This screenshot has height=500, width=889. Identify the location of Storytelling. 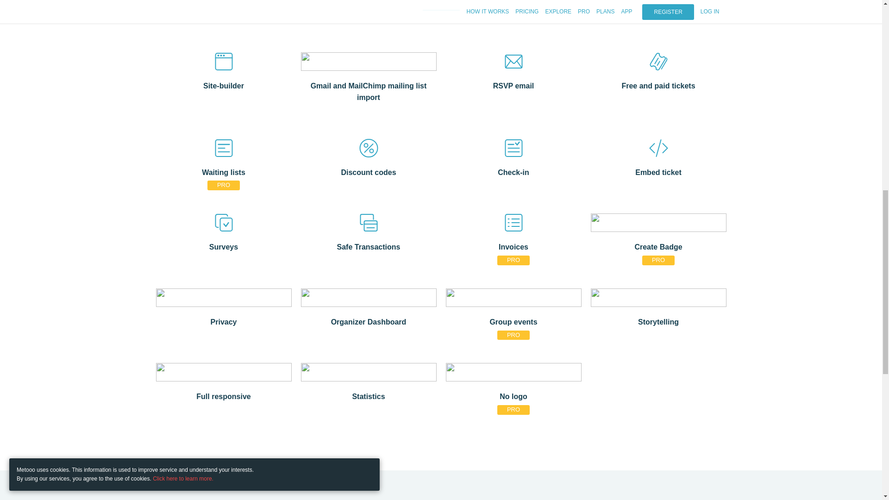
(658, 321).